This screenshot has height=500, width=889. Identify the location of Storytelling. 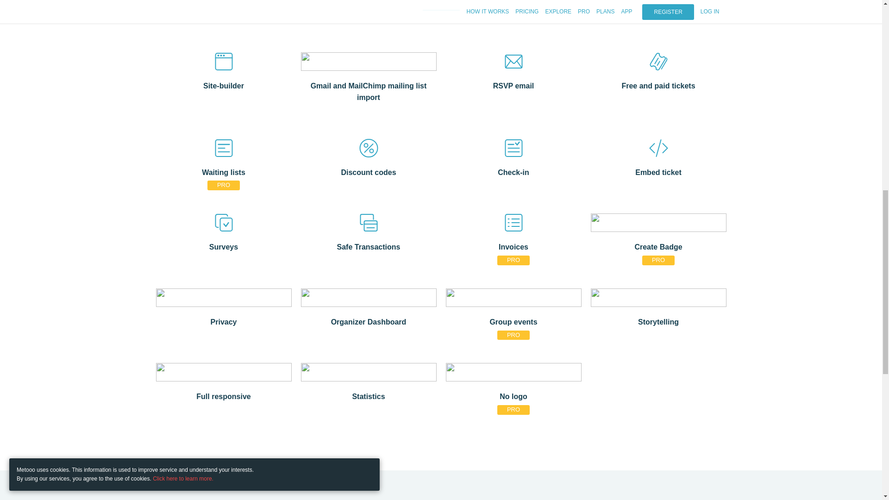
(658, 321).